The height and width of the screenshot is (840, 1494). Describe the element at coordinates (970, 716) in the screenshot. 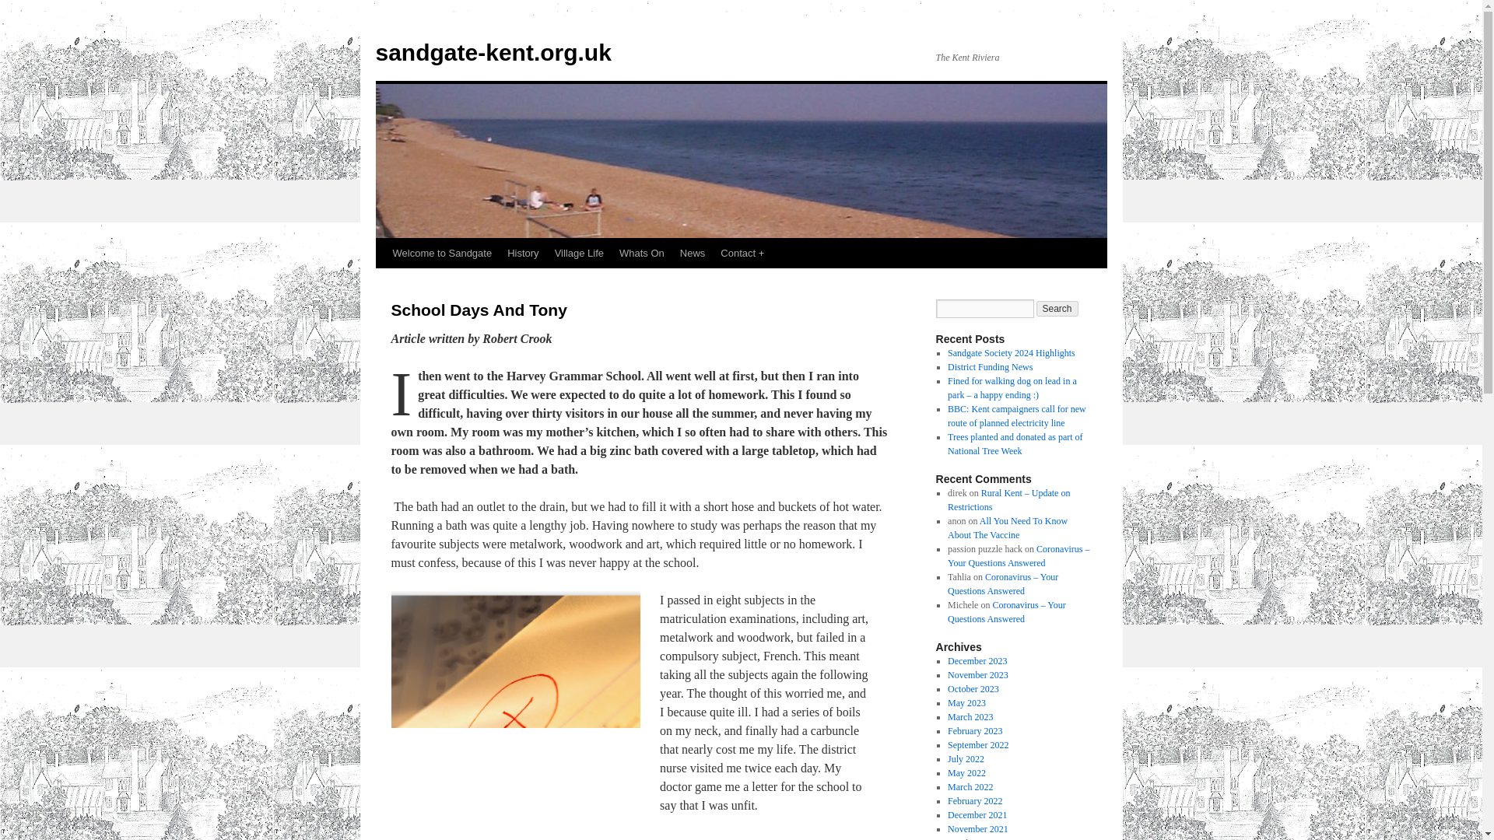

I see `March 2023` at that location.